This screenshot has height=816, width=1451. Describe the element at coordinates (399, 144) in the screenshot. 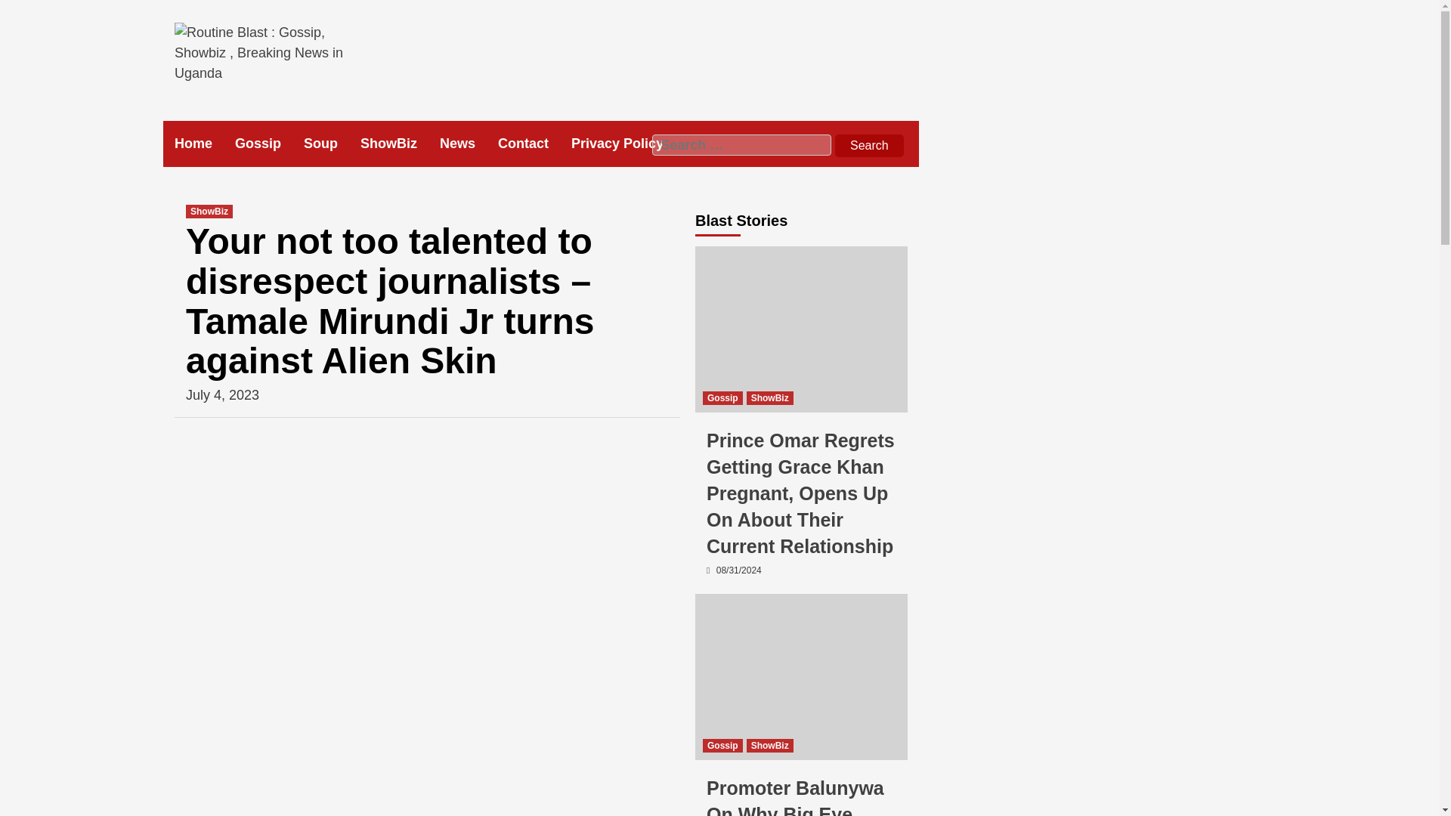

I see `ShowBiz` at that location.